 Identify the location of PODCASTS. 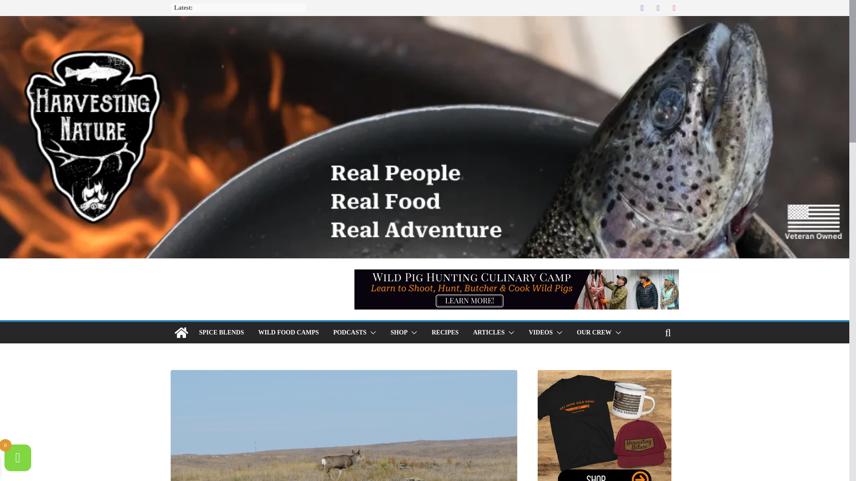
(350, 333).